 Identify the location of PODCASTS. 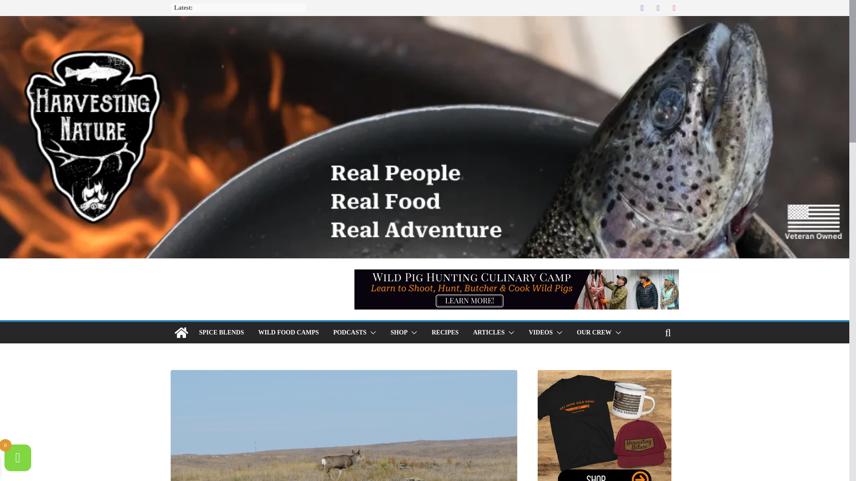
(350, 333).